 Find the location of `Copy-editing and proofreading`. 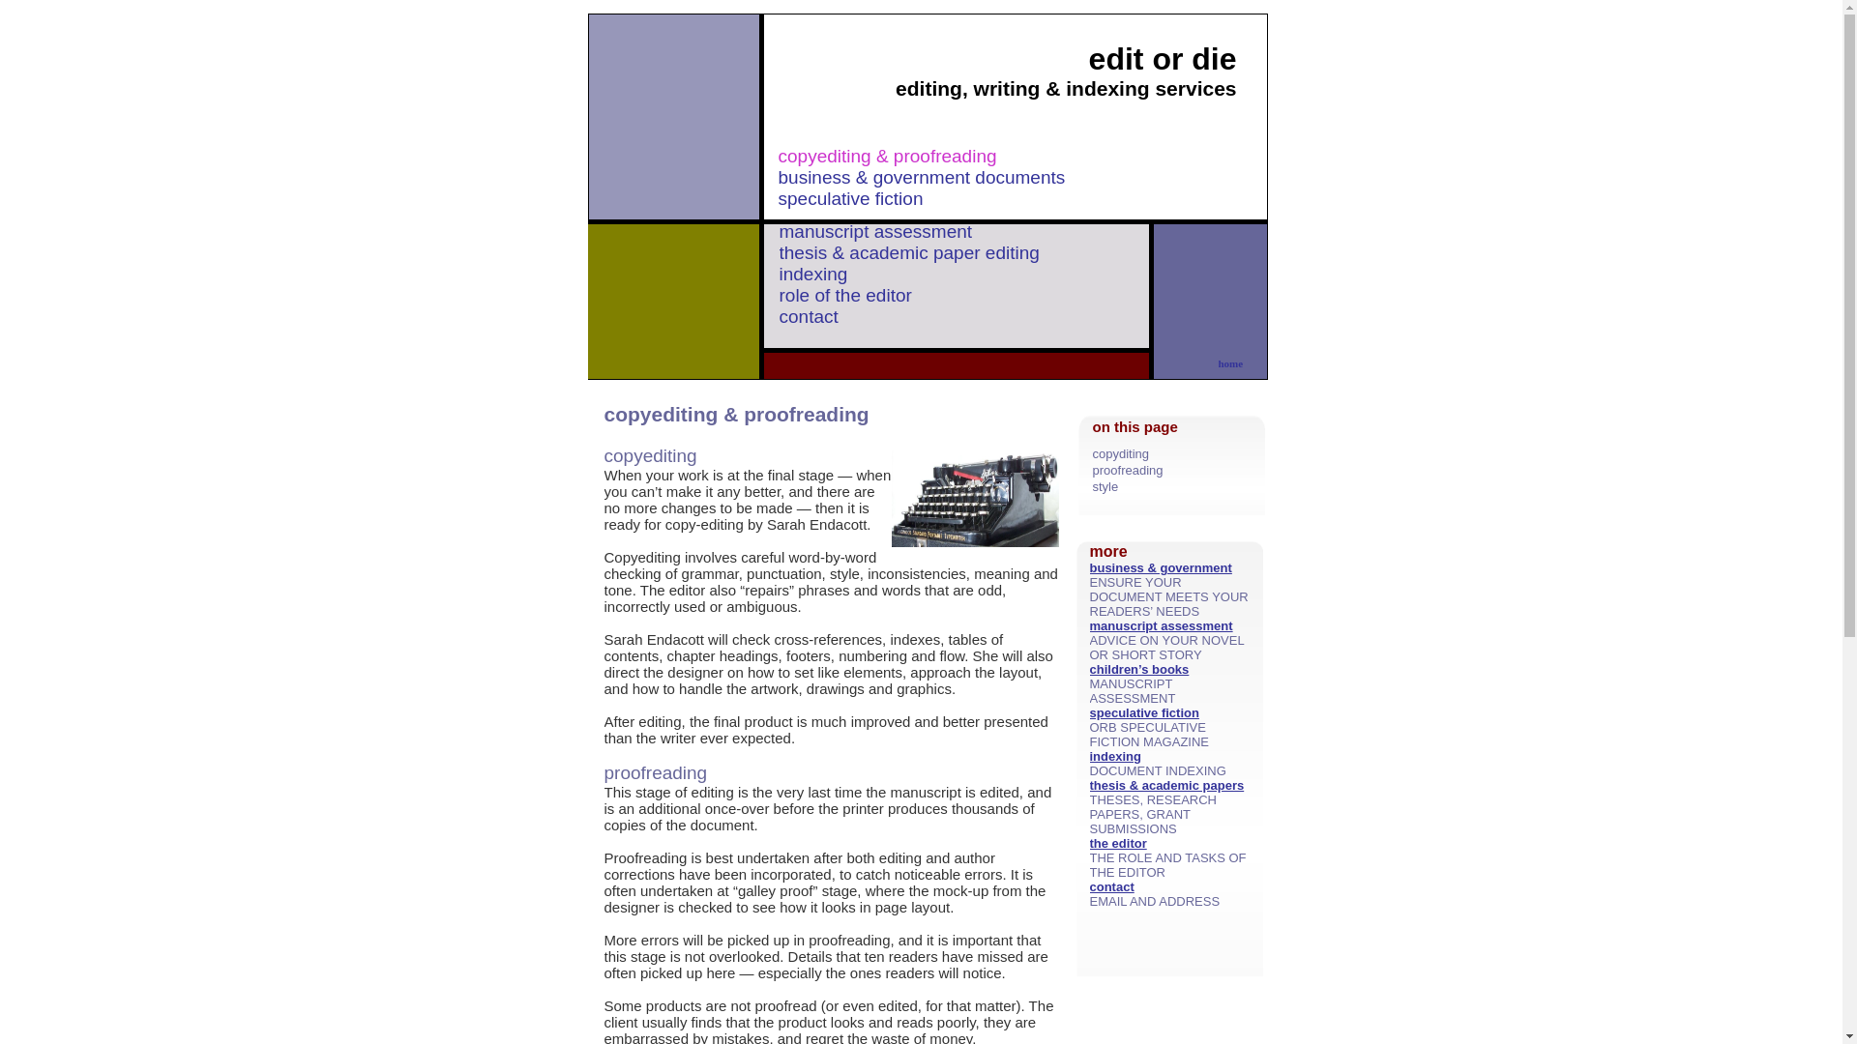

Copy-editing and proofreading is located at coordinates (975, 499).